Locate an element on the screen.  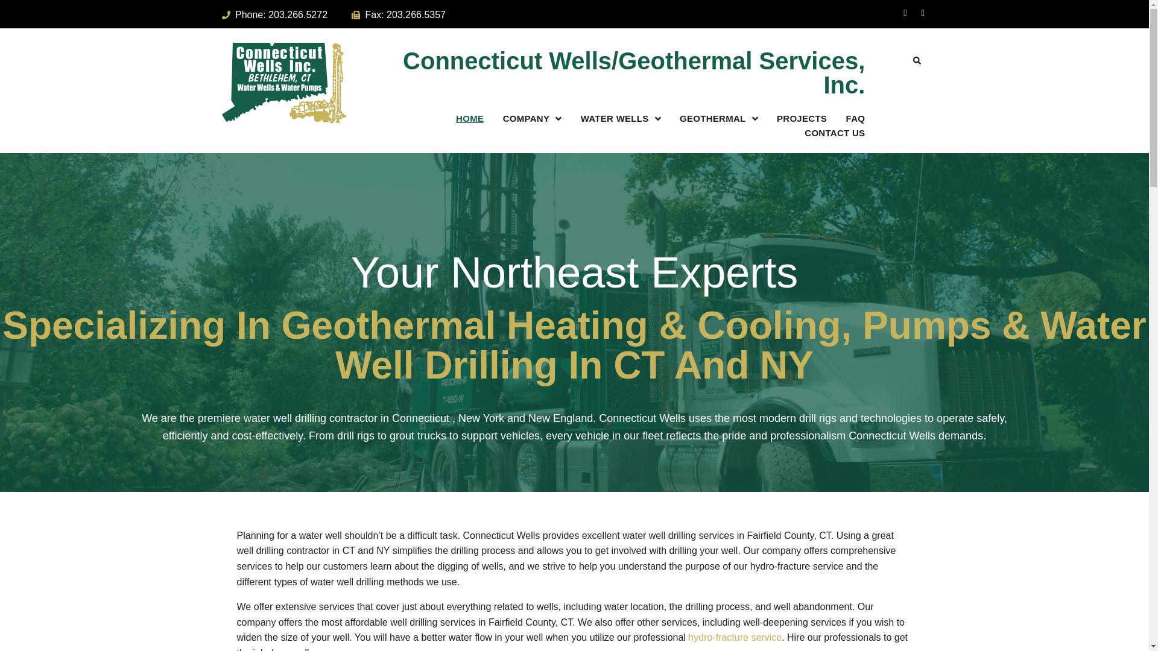
WATER WELLS is located at coordinates (621, 118).